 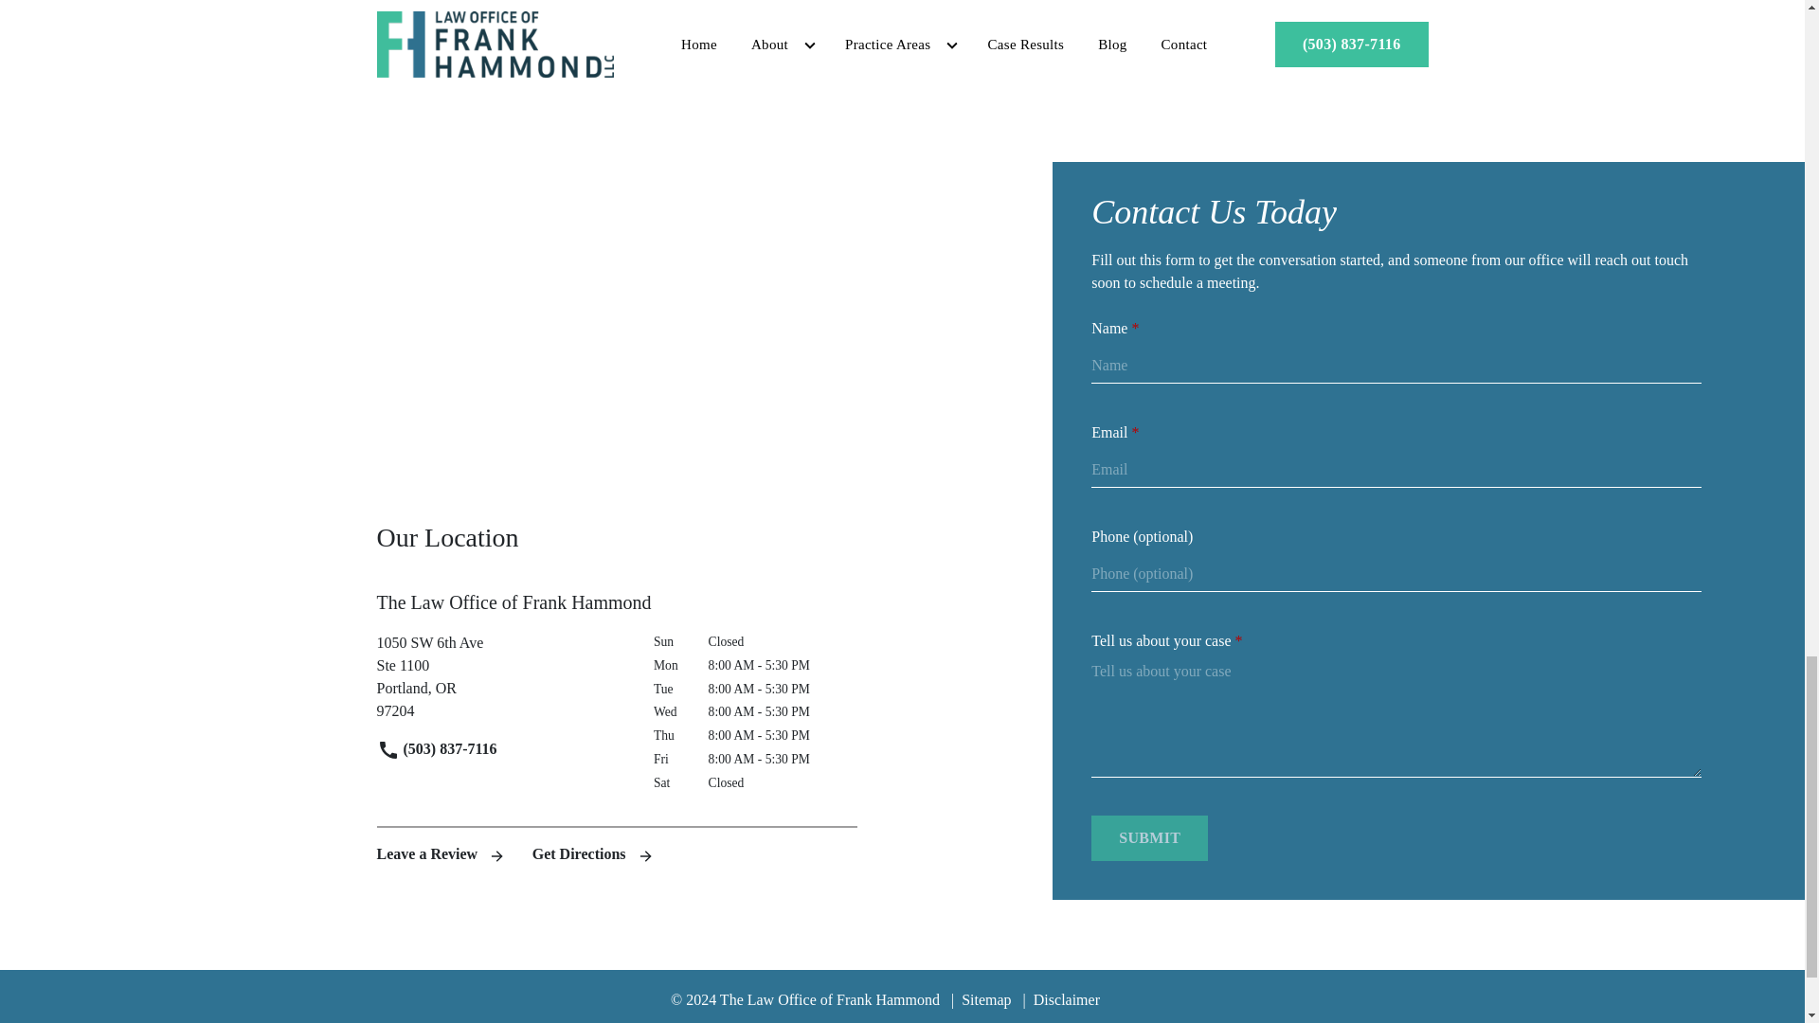 What do you see at coordinates (1148, 37) in the screenshot?
I see `email us` at bounding box center [1148, 37].